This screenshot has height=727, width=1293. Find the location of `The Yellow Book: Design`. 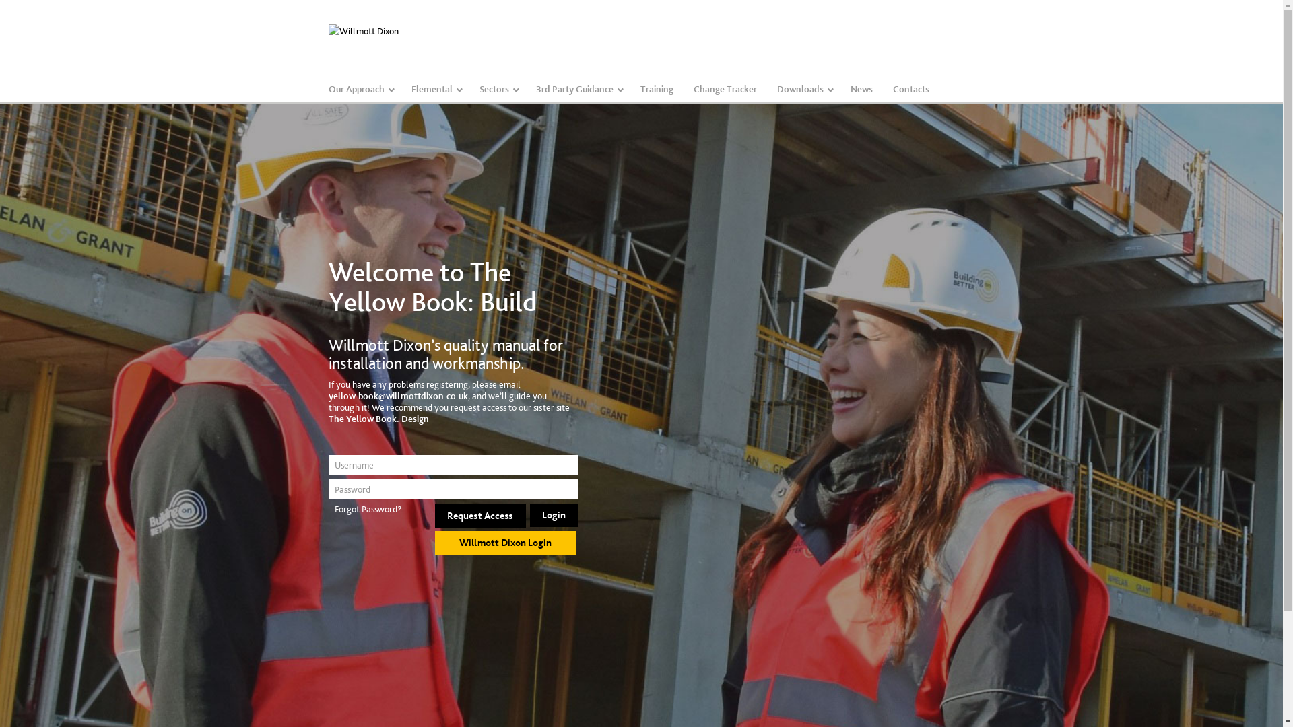

The Yellow Book: Design is located at coordinates (378, 419).